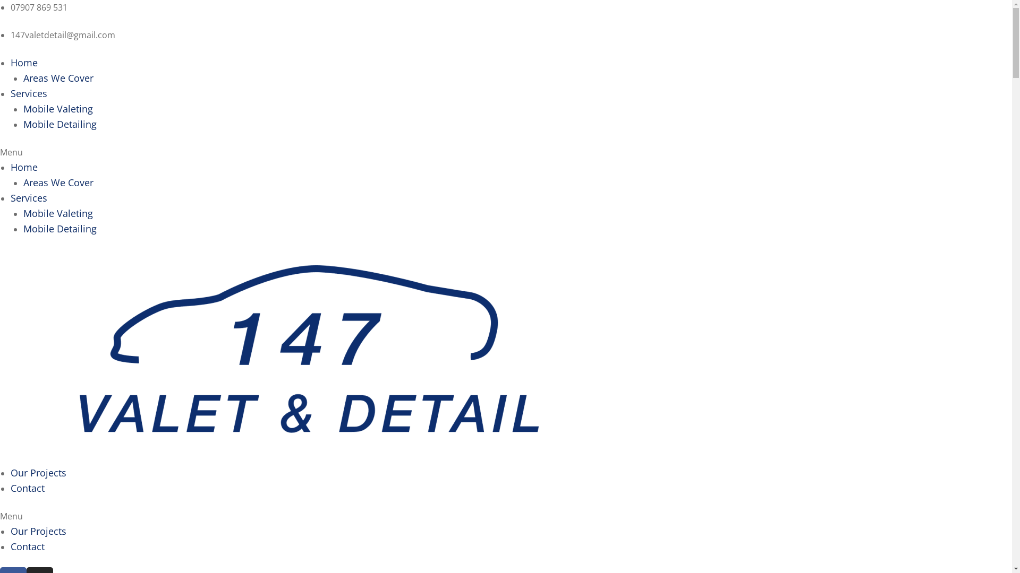  I want to click on Services, so click(29, 93).